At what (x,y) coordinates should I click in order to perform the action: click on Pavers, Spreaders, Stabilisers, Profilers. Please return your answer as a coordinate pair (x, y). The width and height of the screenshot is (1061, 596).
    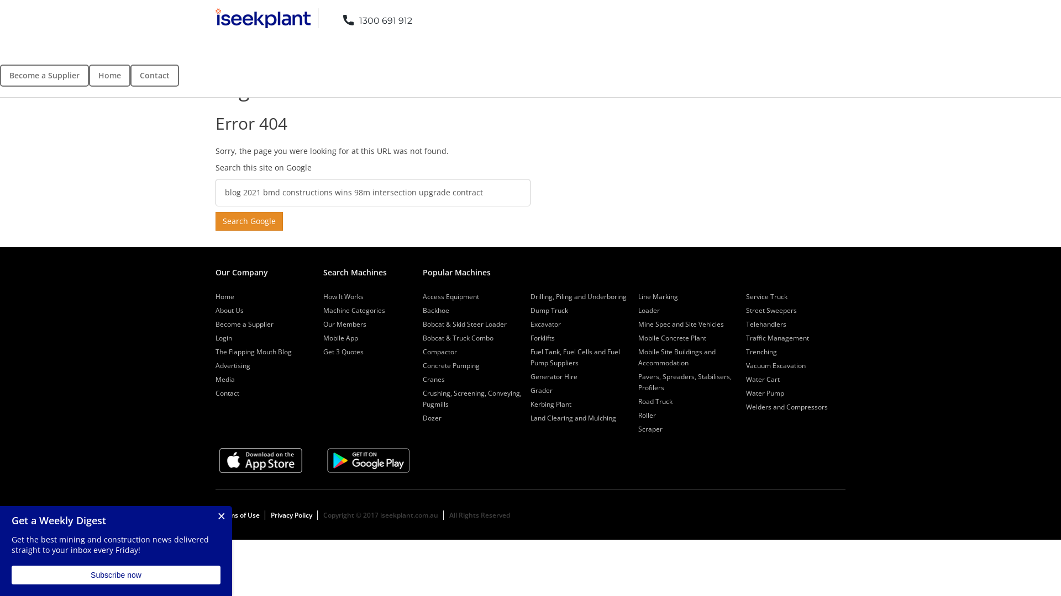
    Looking at the image, I should click on (685, 382).